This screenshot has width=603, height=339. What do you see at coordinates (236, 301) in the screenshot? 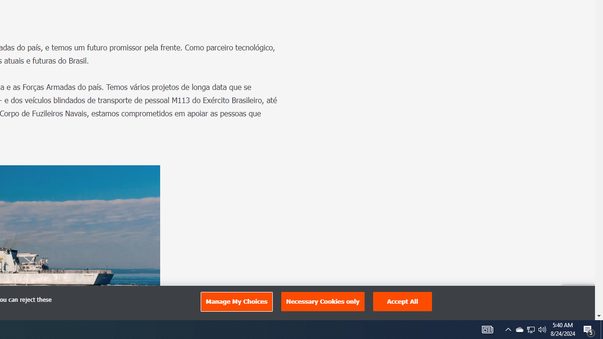
I see `Manage My Choices` at bounding box center [236, 301].